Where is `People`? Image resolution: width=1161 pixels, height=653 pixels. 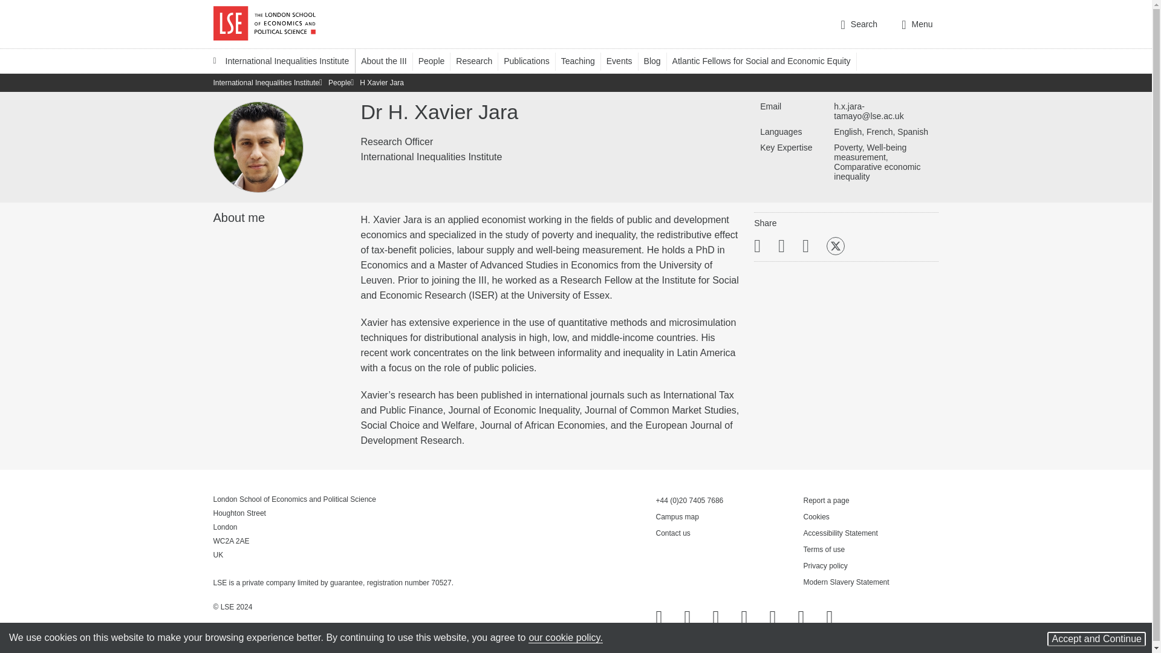 People is located at coordinates (437, 60).